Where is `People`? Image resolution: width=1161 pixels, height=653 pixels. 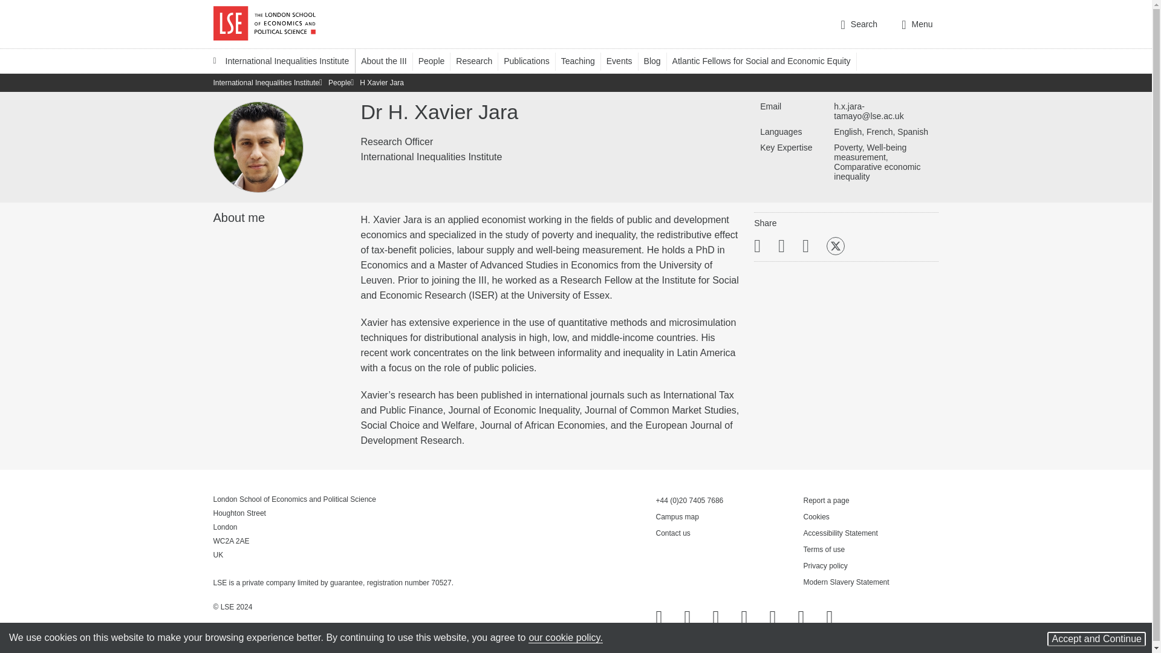 People is located at coordinates (437, 60).